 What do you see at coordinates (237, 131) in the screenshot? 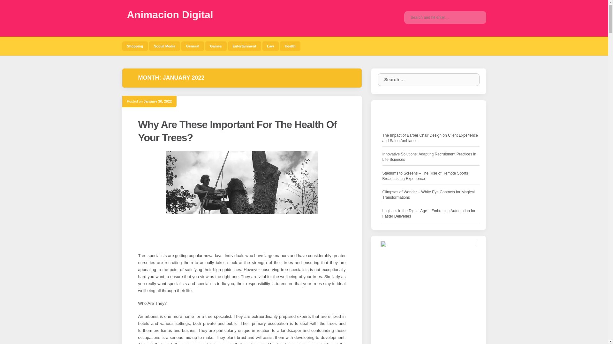
I see `Why Are These Important For The Health Of Your Trees?` at bounding box center [237, 131].